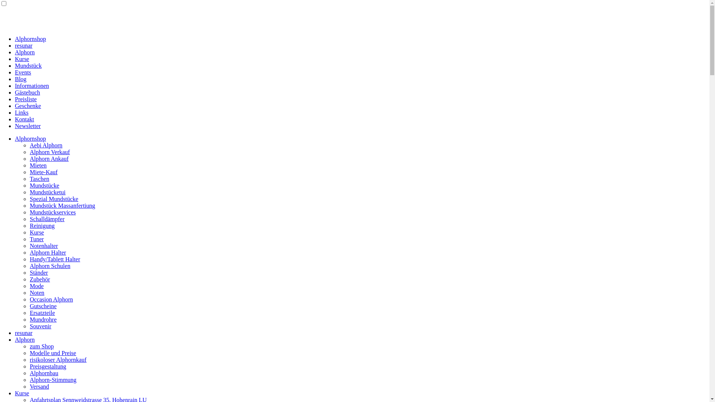 The height and width of the screenshot is (402, 715). Describe the element at coordinates (37, 239) in the screenshot. I see `Tuner` at that location.